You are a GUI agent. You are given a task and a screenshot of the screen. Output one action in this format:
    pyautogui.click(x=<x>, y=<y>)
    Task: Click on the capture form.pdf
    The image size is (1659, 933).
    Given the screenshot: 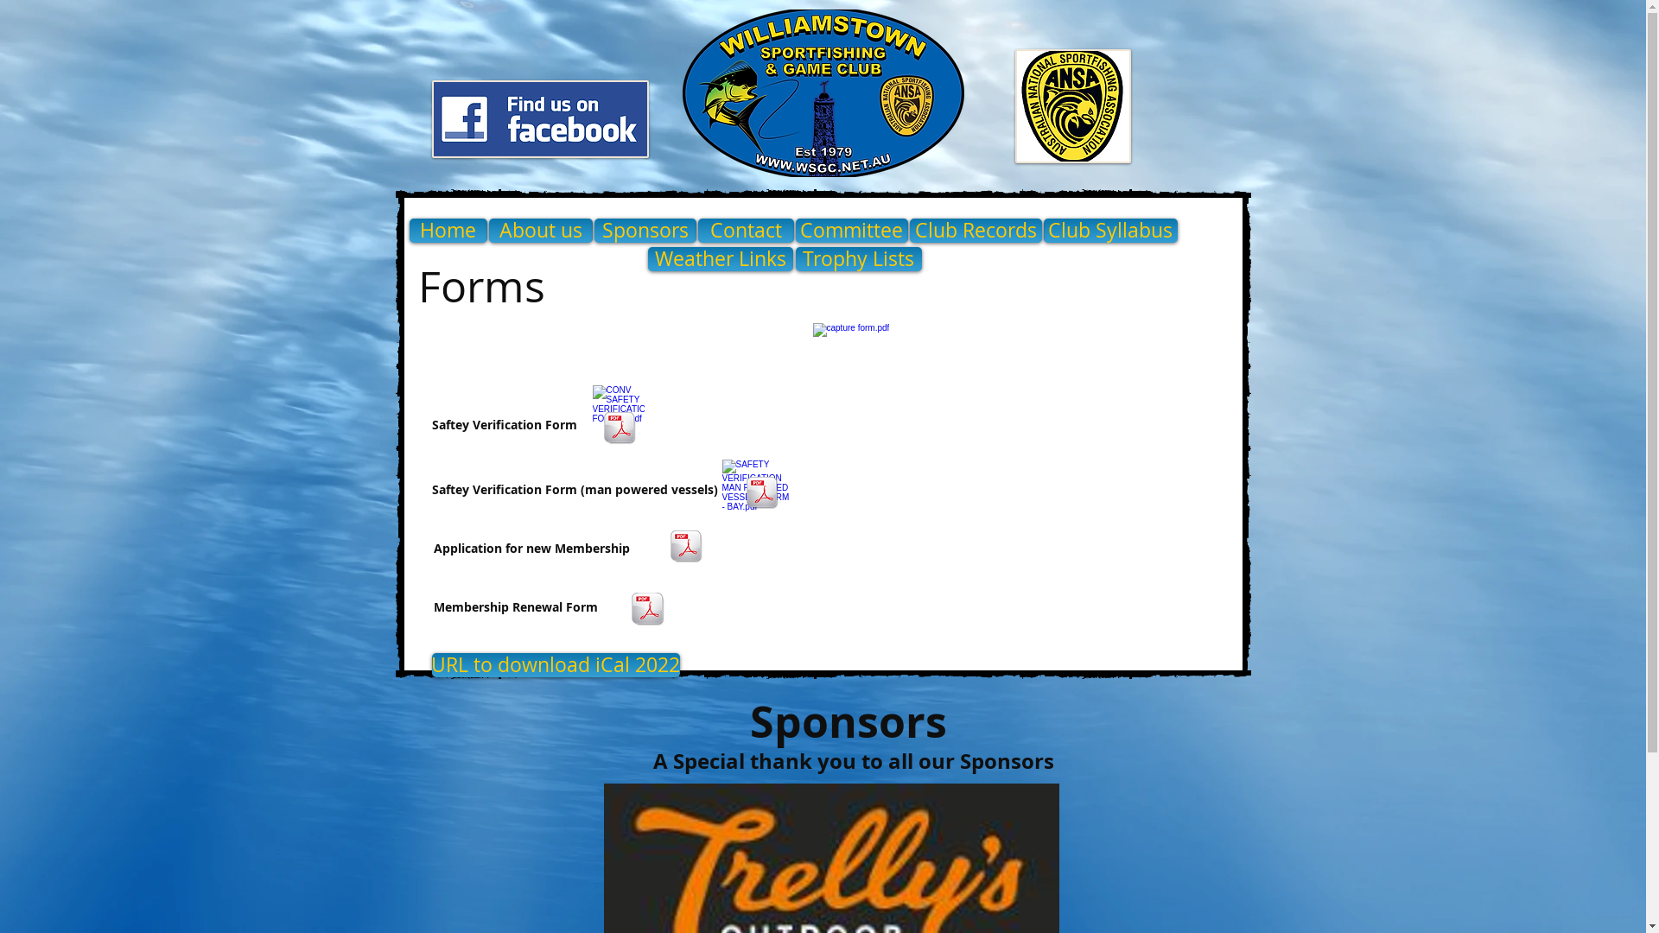 What is the action you would take?
    pyautogui.click(x=854, y=348)
    